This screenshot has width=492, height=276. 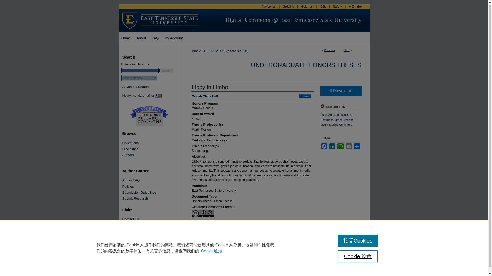 I want to click on Goldmail, so click(x=307, y=7).